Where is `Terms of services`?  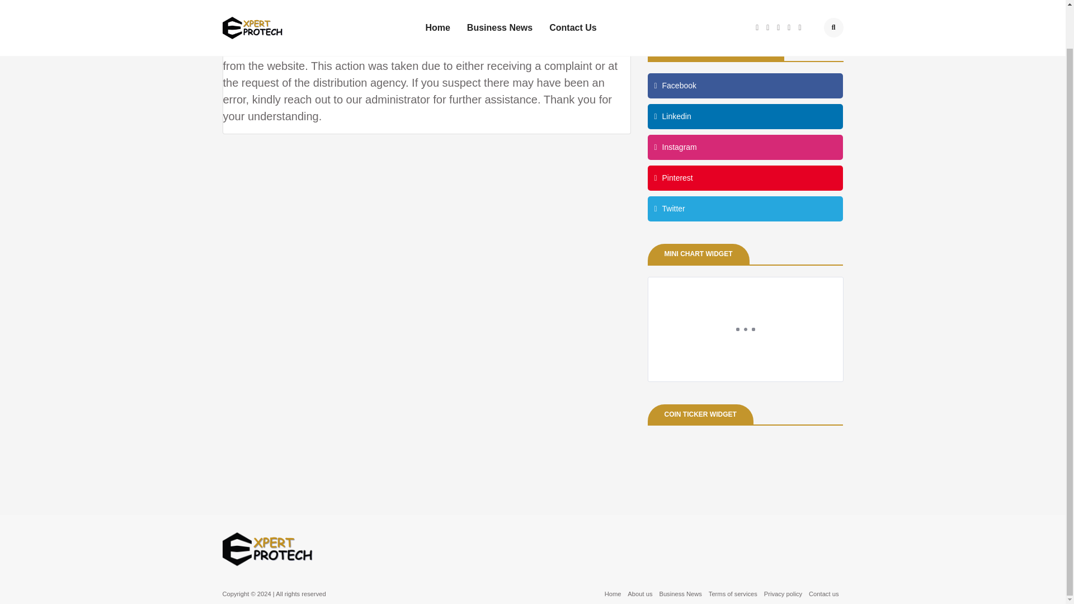 Terms of services is located at coordinates (733, 593).